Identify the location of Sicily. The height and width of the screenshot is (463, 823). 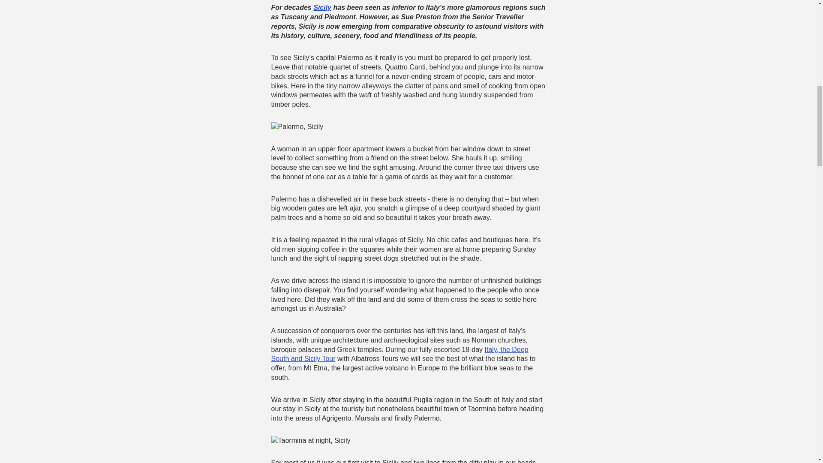
(322, 7).